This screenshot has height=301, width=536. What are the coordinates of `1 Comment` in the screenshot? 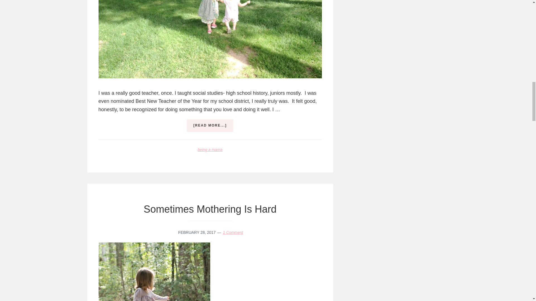 It's located at (233, 232).